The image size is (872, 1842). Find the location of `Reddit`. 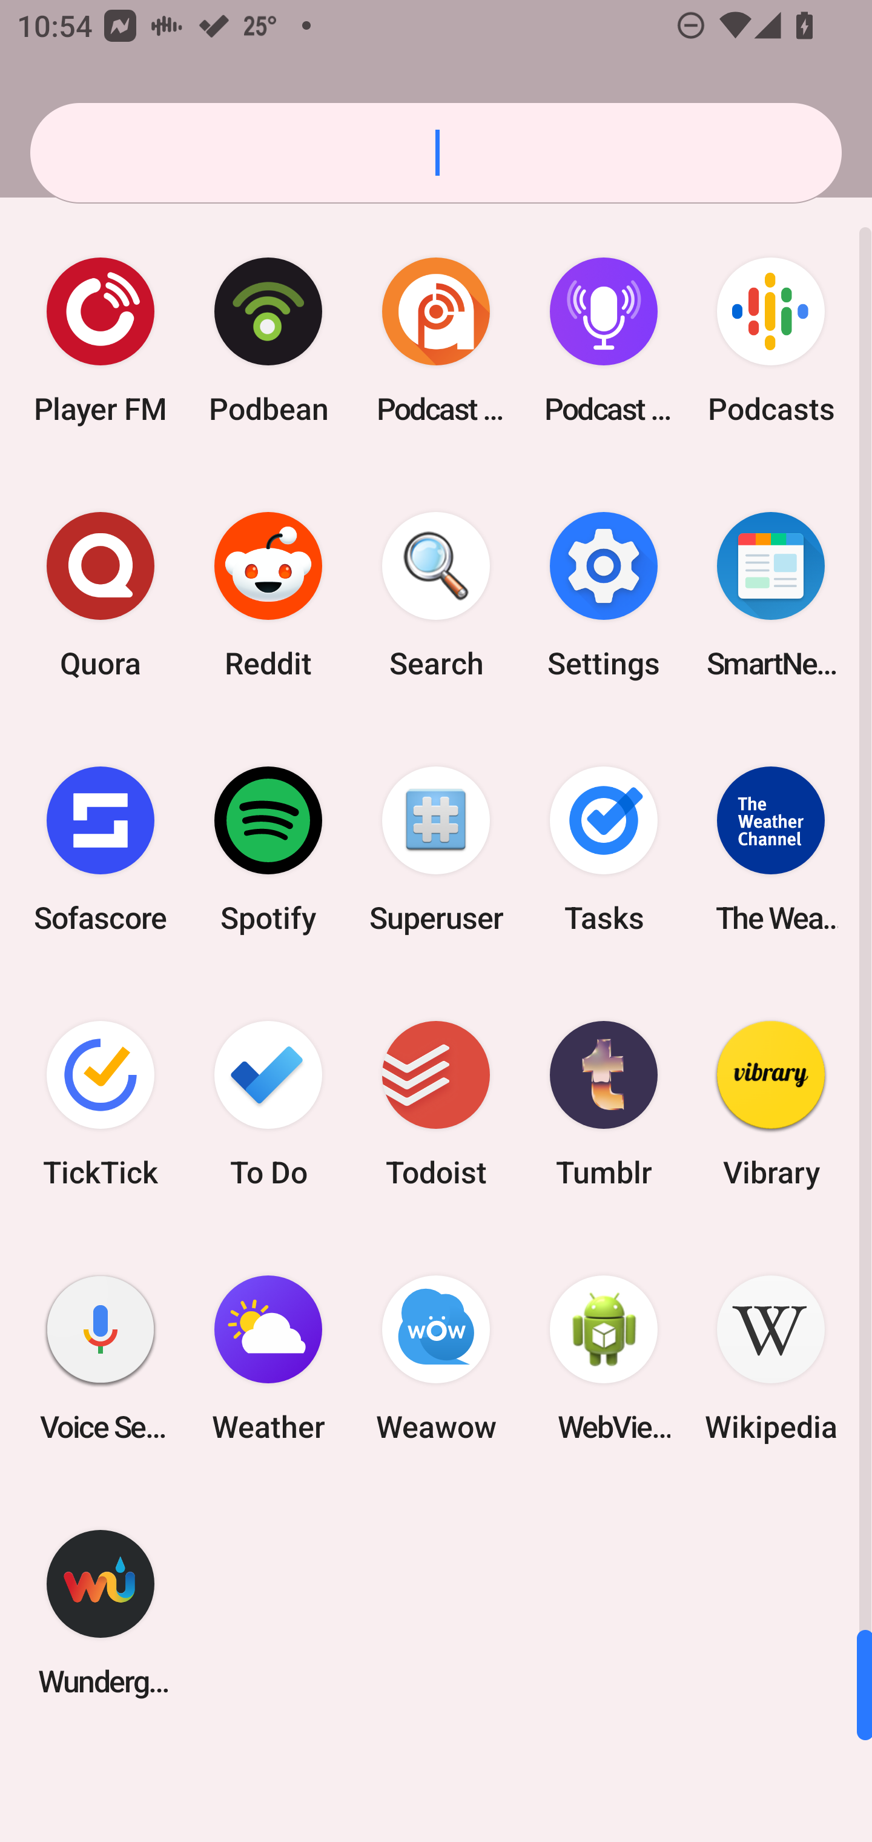

Reddit is located at coordinates (268, 595).